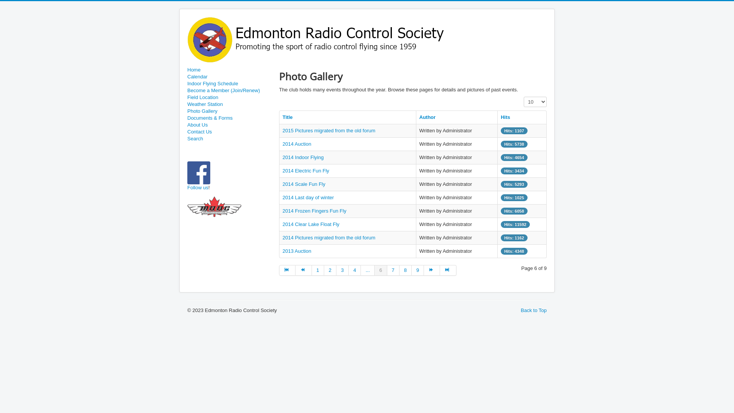 This screenshot has width=734, height=413. Describe the element at coordinates (211, 187) in the screenshot. I see ` ` at that location.